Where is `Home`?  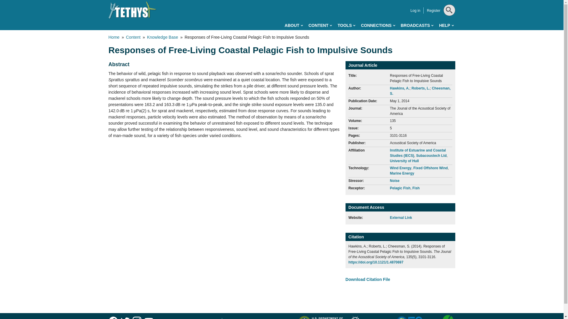 Home is located at coordinates (132, 10).